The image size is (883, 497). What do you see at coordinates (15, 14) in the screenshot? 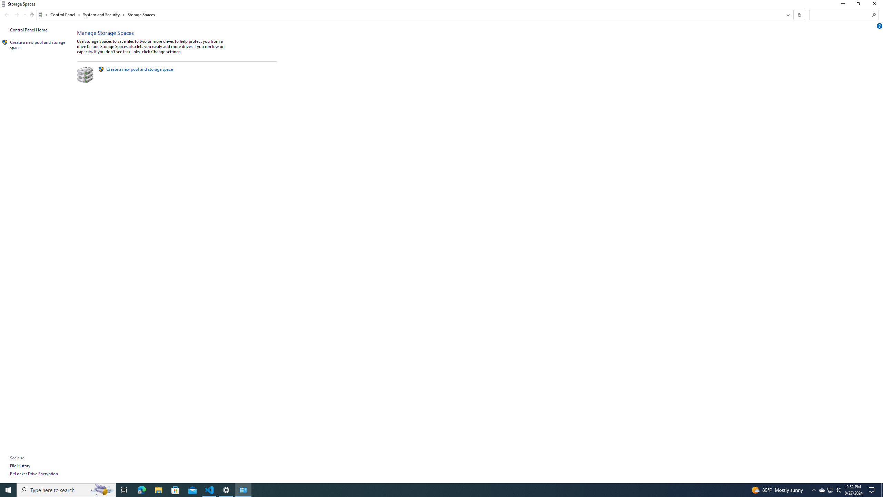
I see `Navigation buttons` at bounding box center [15, 14].